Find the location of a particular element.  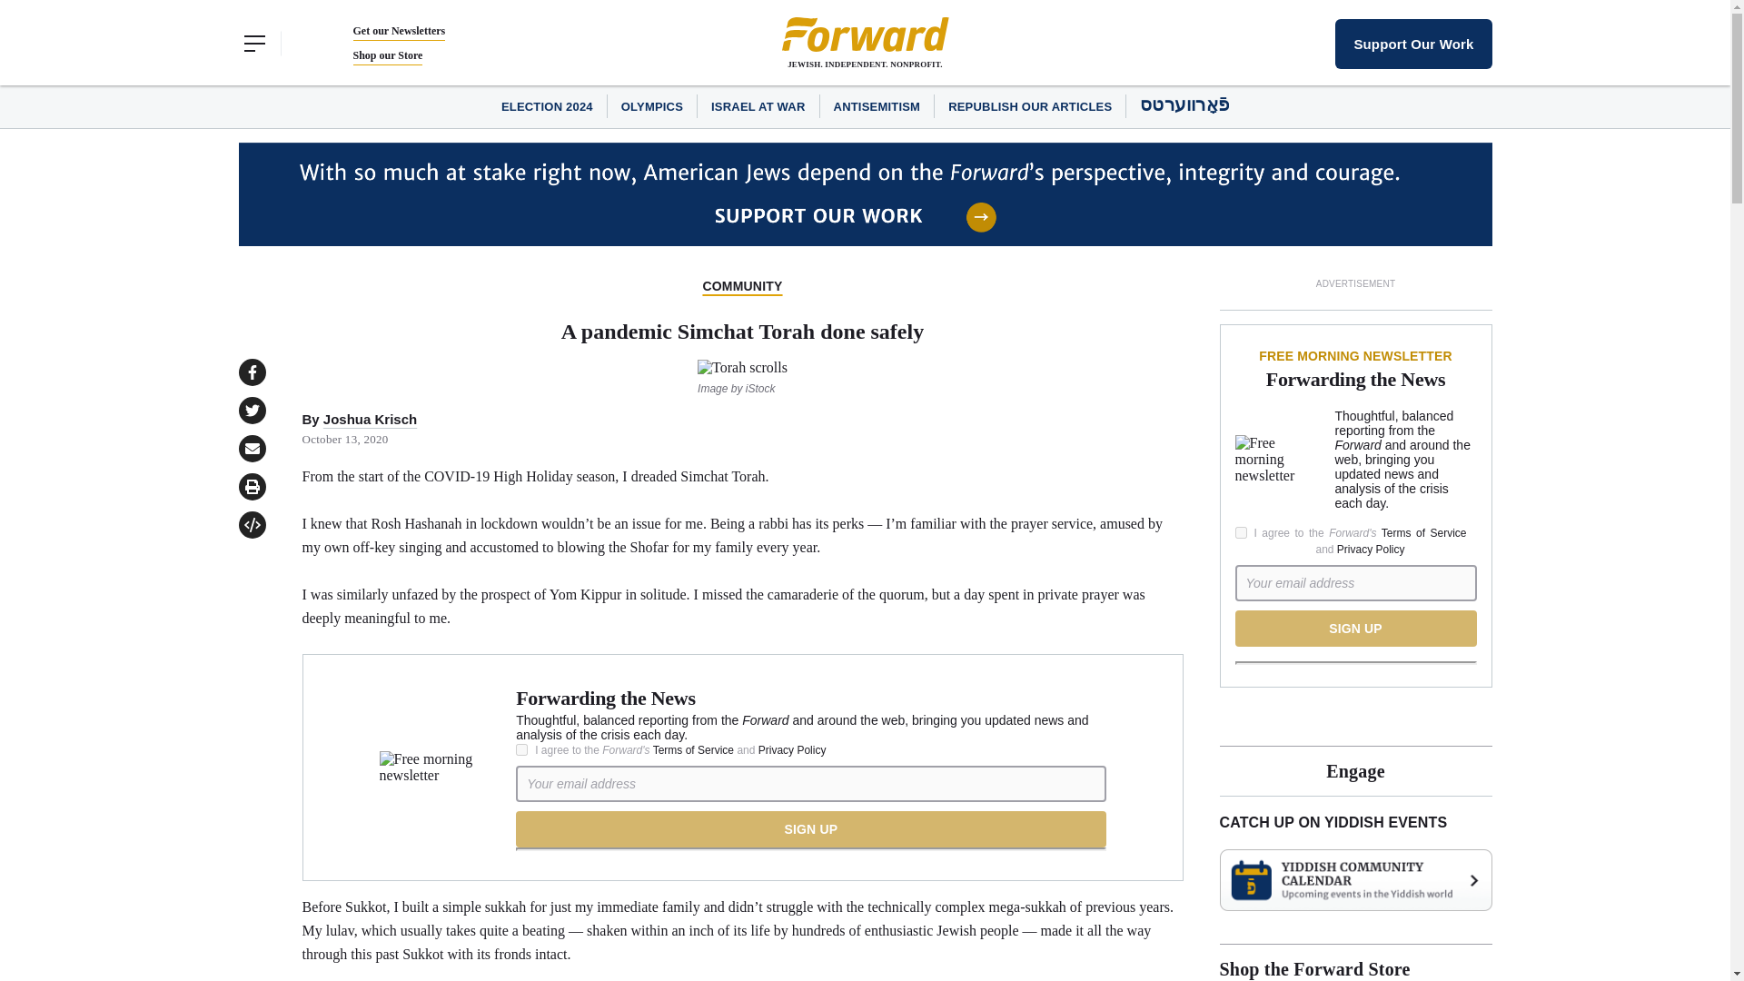

Sign Up is located at coordinates (1355, 628).